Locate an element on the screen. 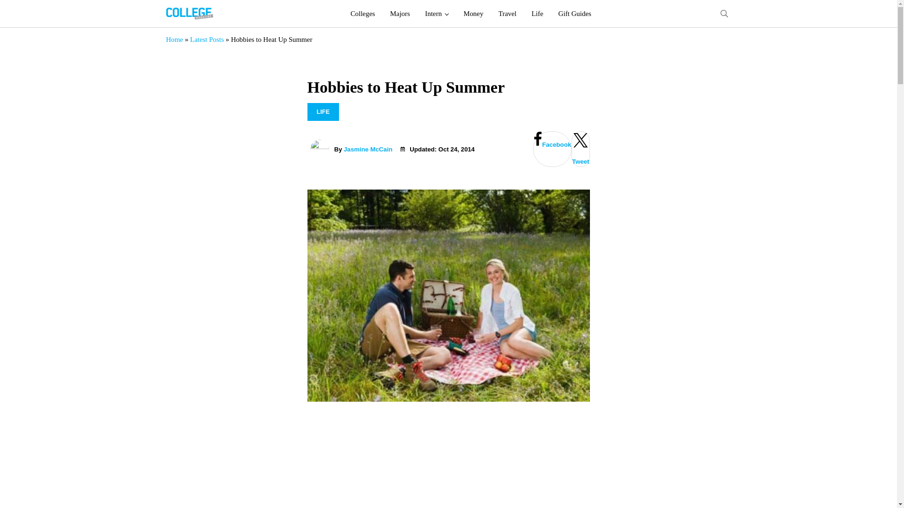 Image resolution: width=904 pixels, height=508 pixels. Jasmine McCain is located at coordinates (368, 149).